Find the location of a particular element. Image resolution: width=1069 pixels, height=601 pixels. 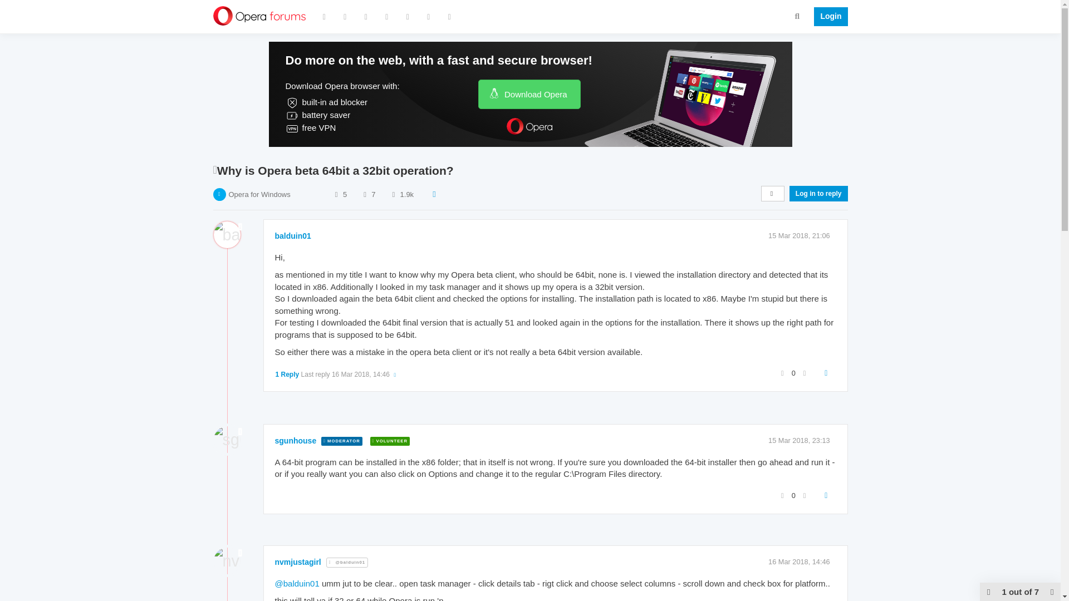

balduin01 is located at coordinates (293, 236).